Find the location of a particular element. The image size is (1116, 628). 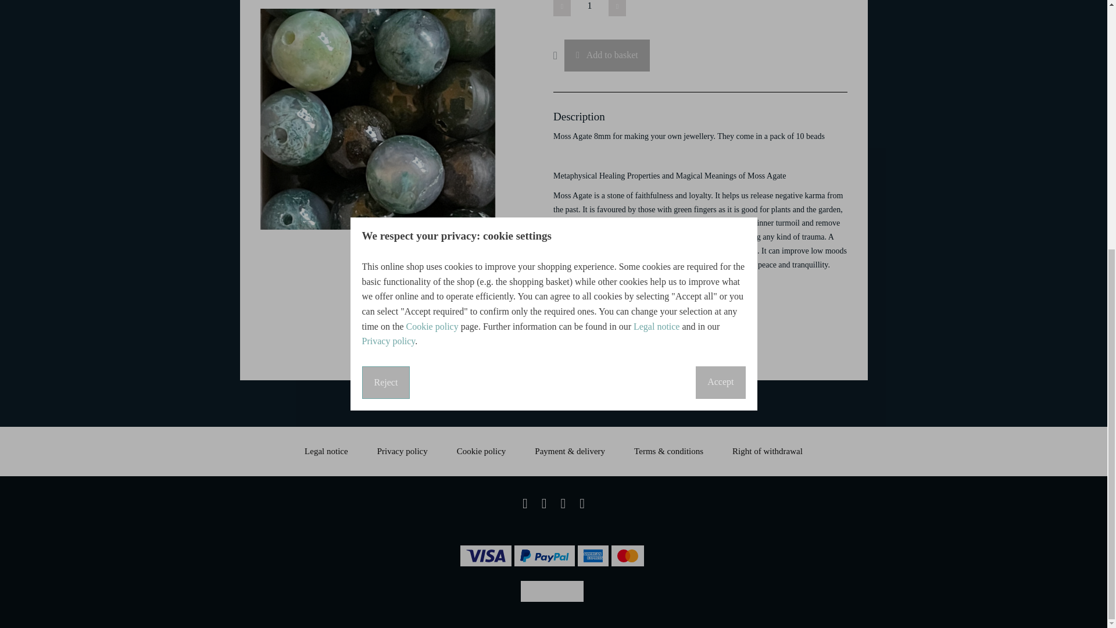

Visa is located at coordinates (486, 556).